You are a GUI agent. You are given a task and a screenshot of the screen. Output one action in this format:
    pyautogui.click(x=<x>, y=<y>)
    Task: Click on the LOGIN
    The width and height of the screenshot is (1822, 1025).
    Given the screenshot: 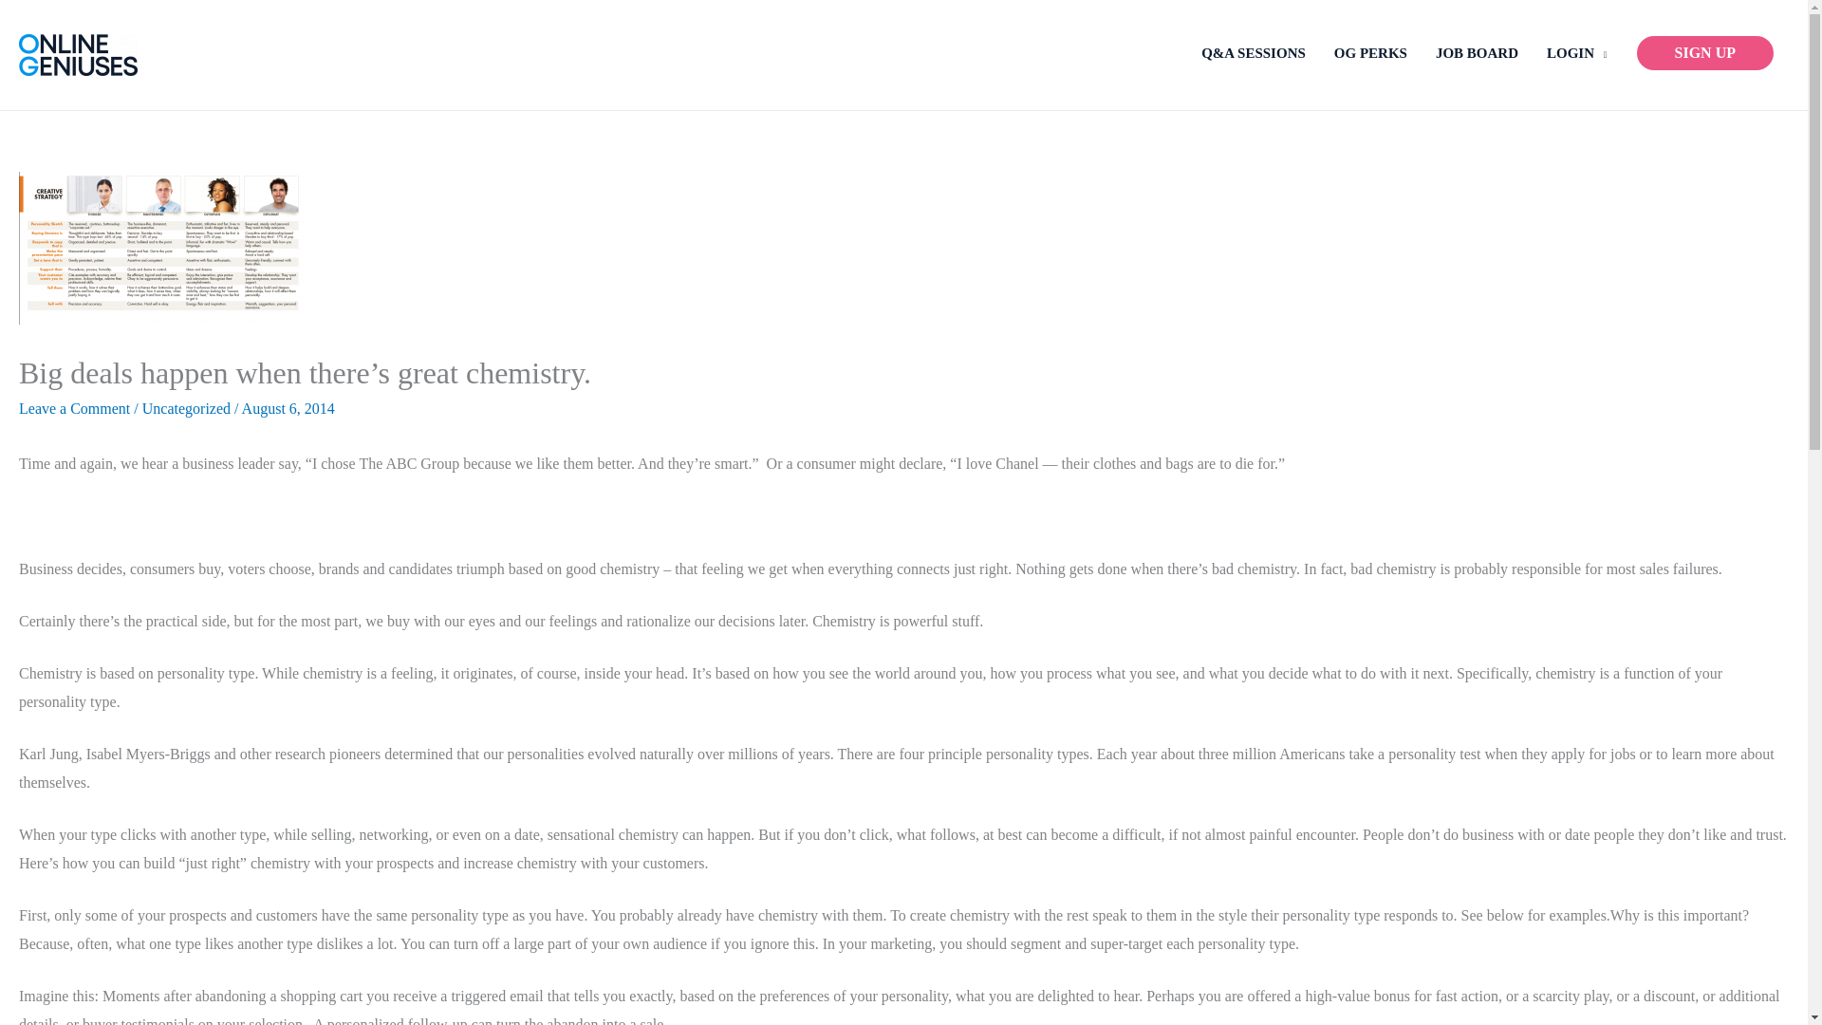 What is the action you would take?
    pyautogui.click(x=1576, y=53)
    